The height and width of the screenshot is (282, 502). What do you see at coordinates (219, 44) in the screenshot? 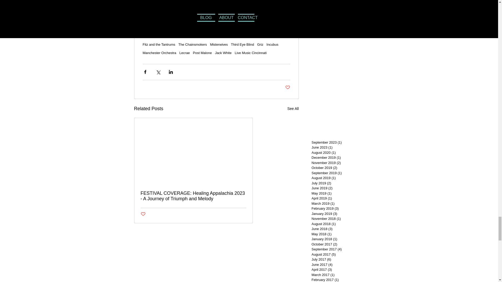
I see `Misterwives` at bounding box center [219, 44].